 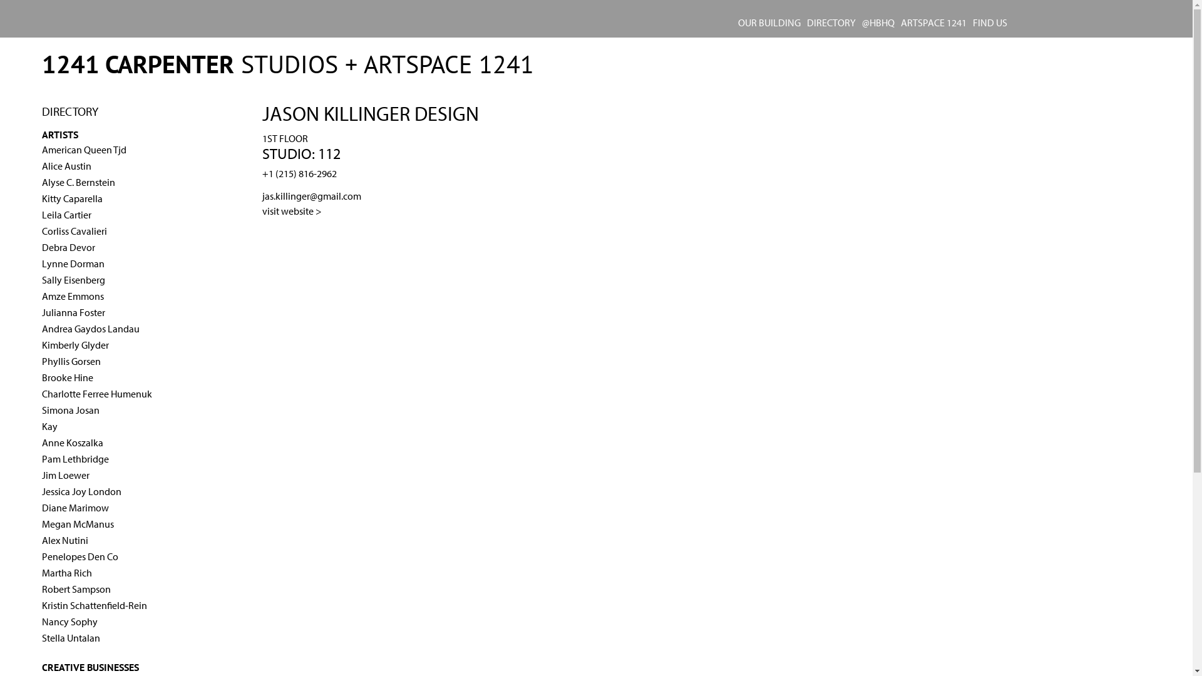 I want to click on Amze Emmons, so click(x=73, y=296).